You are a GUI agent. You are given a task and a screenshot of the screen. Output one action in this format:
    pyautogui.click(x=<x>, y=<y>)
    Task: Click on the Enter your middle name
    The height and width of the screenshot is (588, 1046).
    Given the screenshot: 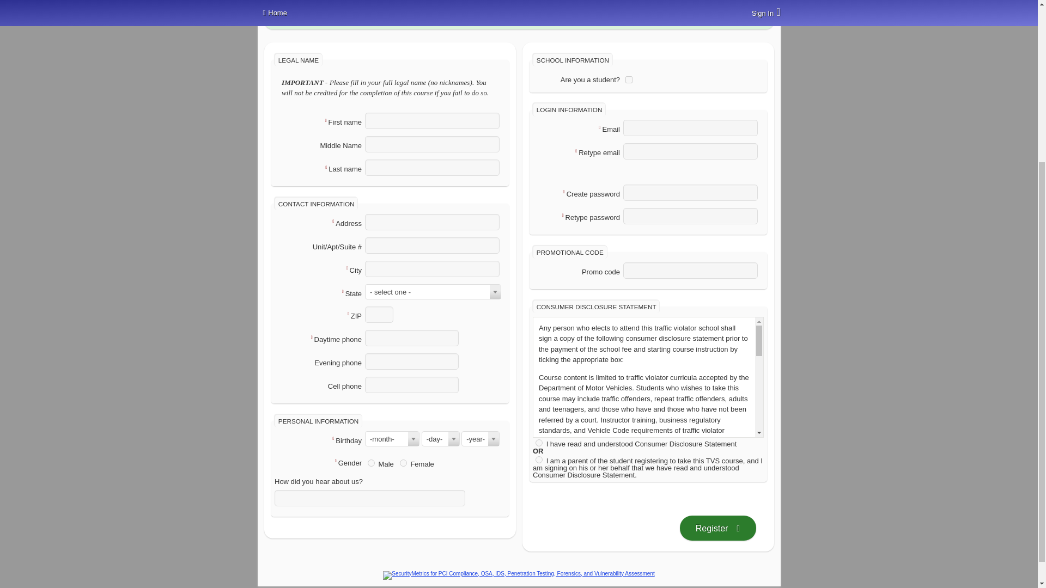 What is the action you would take?
    pyautogui.click(x=433, y=144)
    